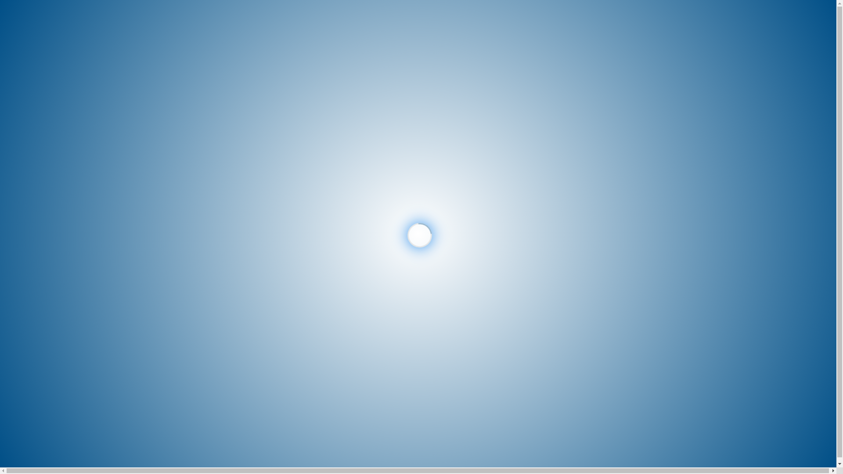  Describe the element at coordinates (38, 107) in the screenshot. I see `PORTFOLIO` at that location.